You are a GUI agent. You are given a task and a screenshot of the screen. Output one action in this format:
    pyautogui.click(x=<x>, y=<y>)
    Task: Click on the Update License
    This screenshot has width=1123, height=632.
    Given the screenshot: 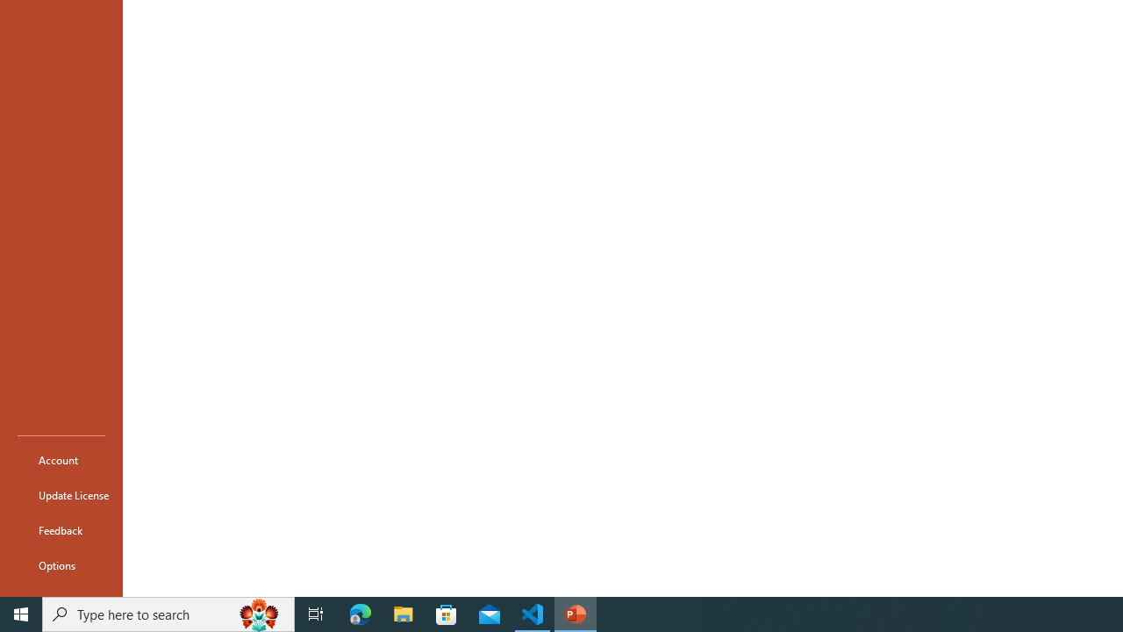 What is the action you would take?
    pyautogui.click(x=61, y=495)
    